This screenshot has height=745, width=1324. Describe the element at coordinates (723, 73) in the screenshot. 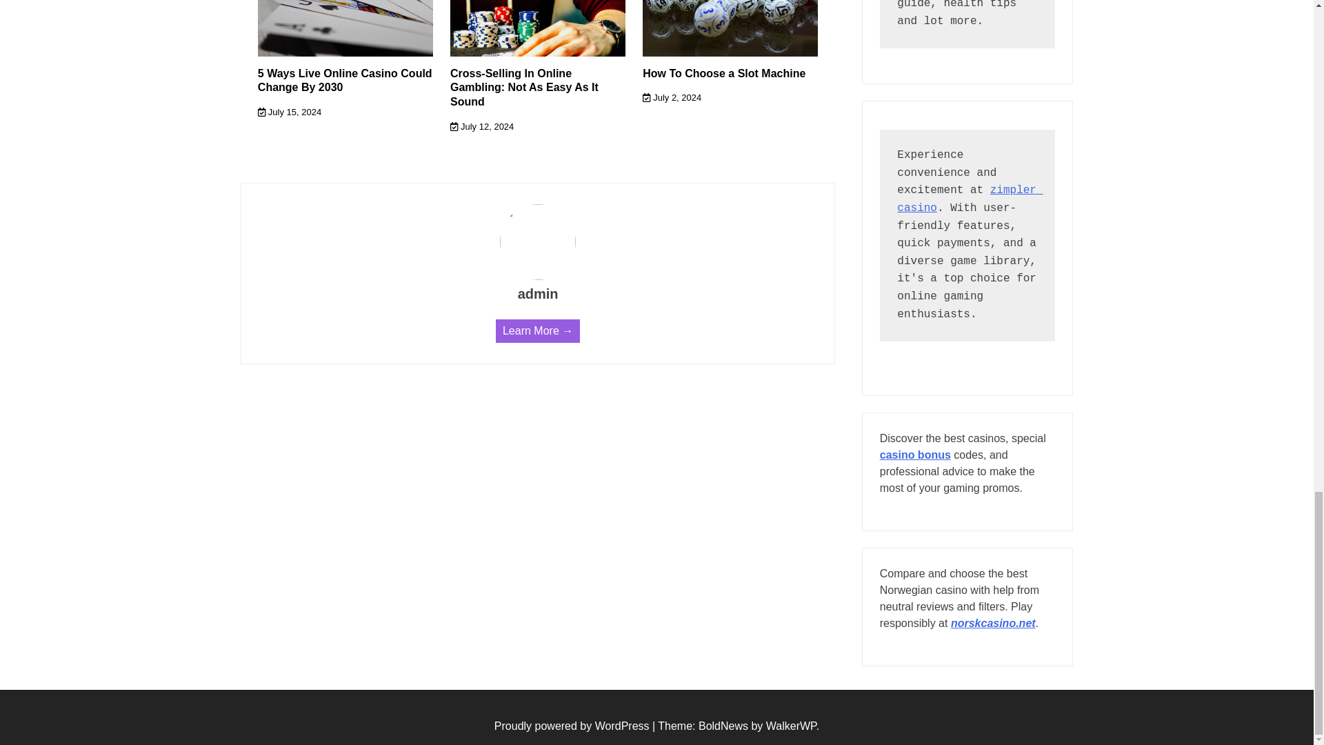

I see `How To Choose a Slot Machine` at that location.